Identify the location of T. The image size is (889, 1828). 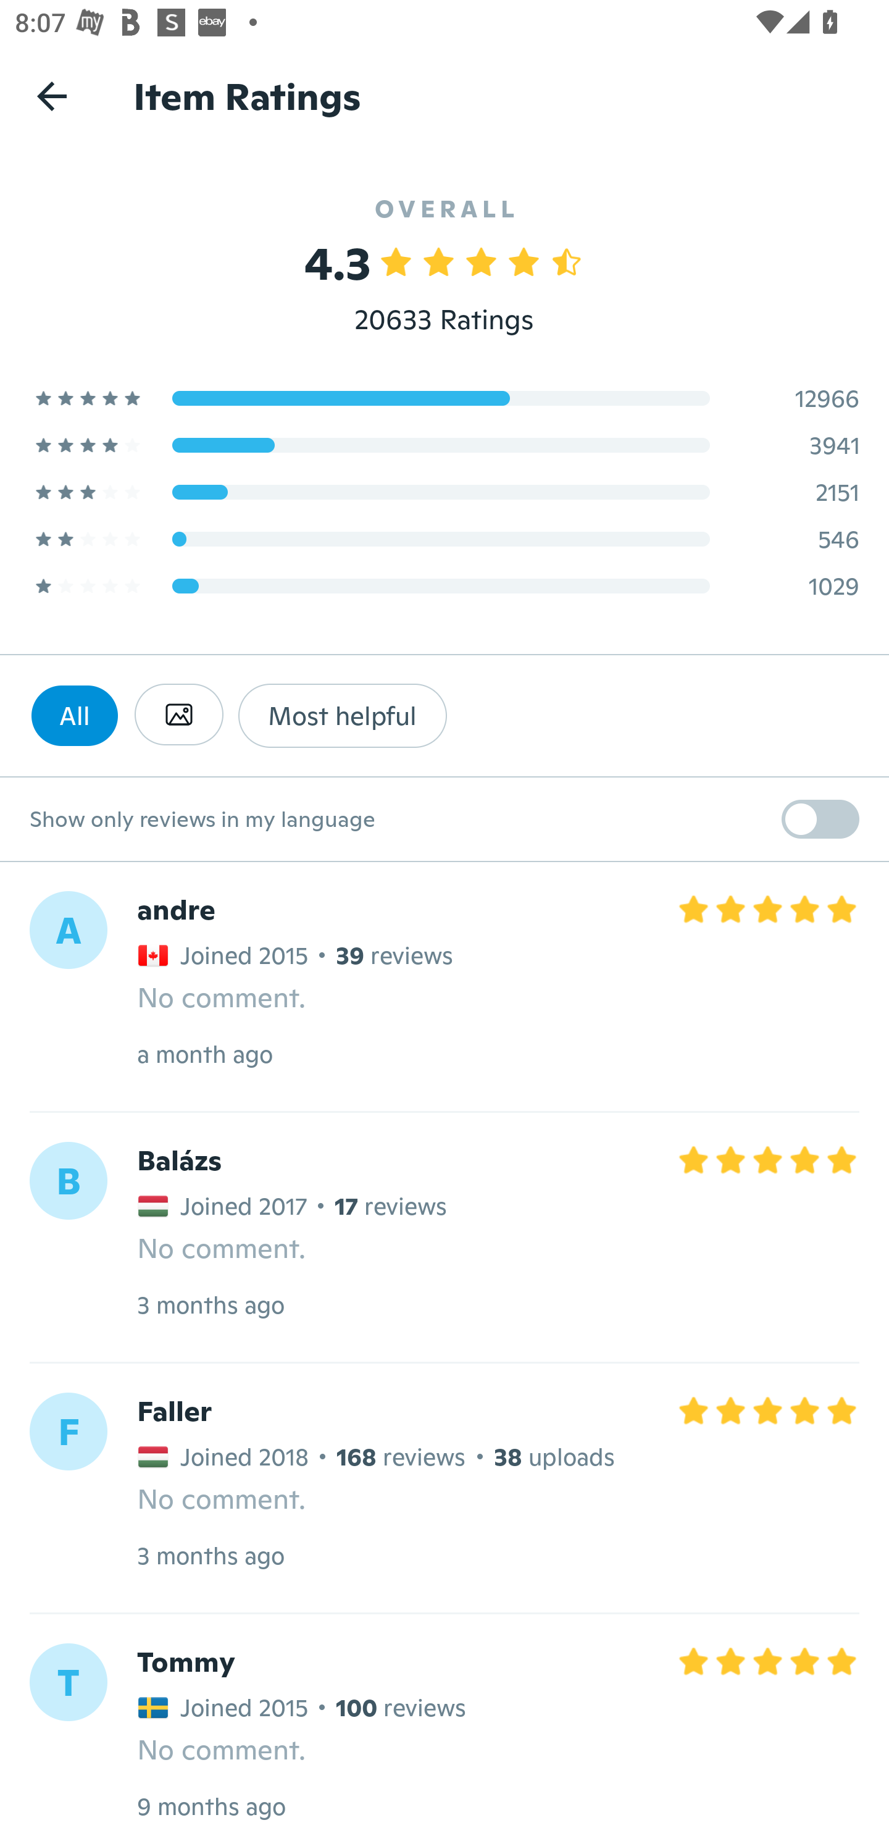
(68, 1682).